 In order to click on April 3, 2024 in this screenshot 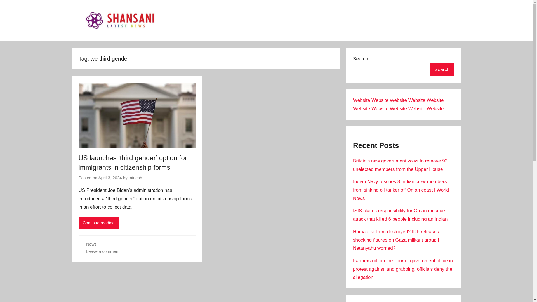, I will do `click(110, 178)`.